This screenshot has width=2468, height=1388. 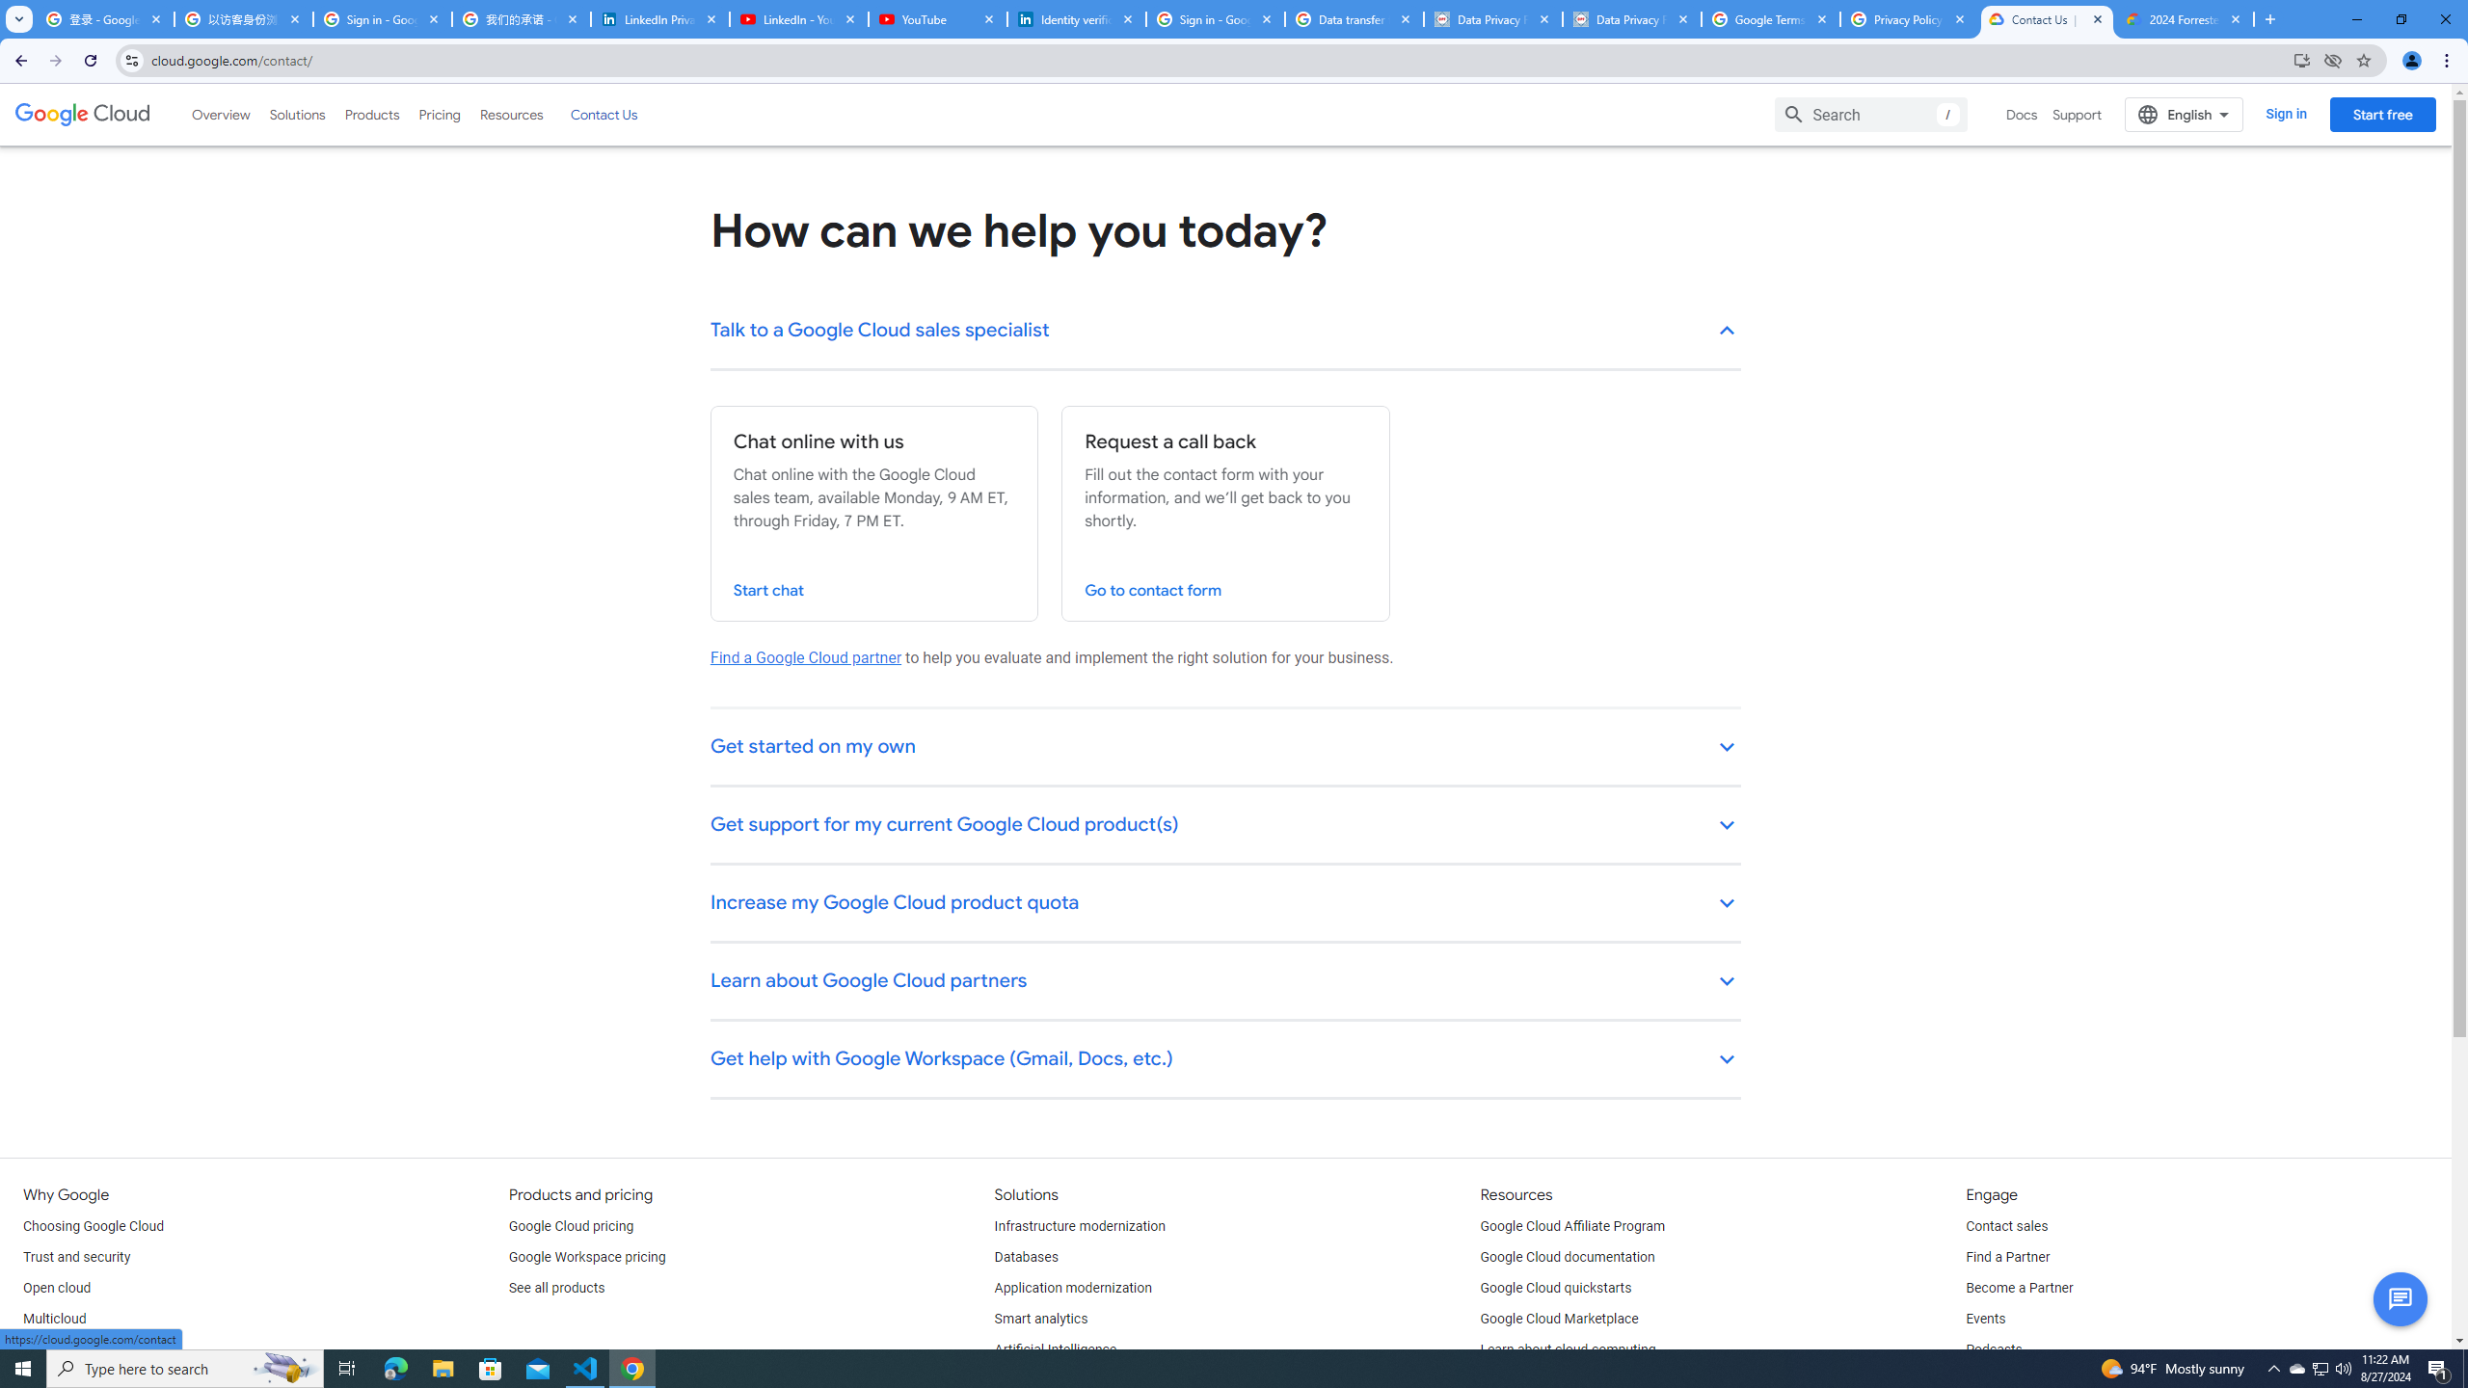 What do you see at coordinates (604, 114) in the screenshot?
I see `Contact Us` at bounding box center [604, 114].